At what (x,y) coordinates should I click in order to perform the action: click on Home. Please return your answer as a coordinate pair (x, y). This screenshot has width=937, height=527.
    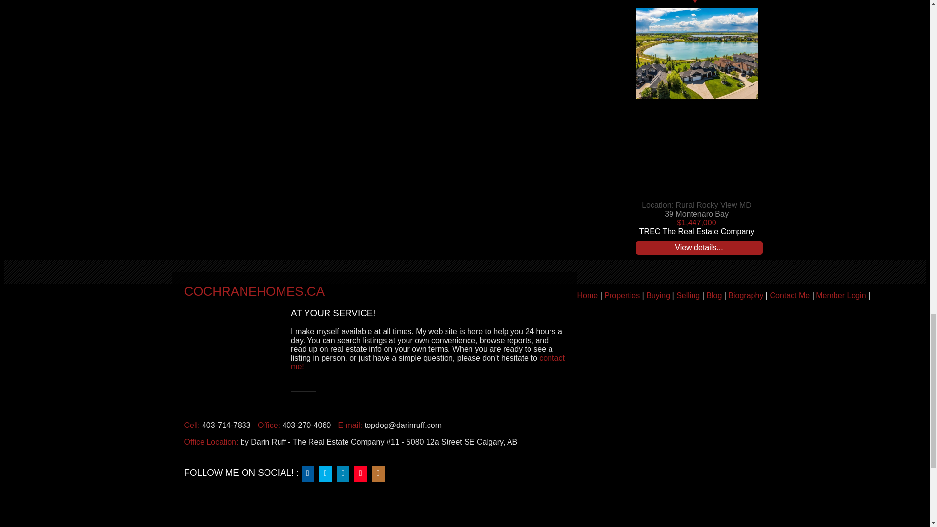
    Looking at the image, I should click on (587, 296).